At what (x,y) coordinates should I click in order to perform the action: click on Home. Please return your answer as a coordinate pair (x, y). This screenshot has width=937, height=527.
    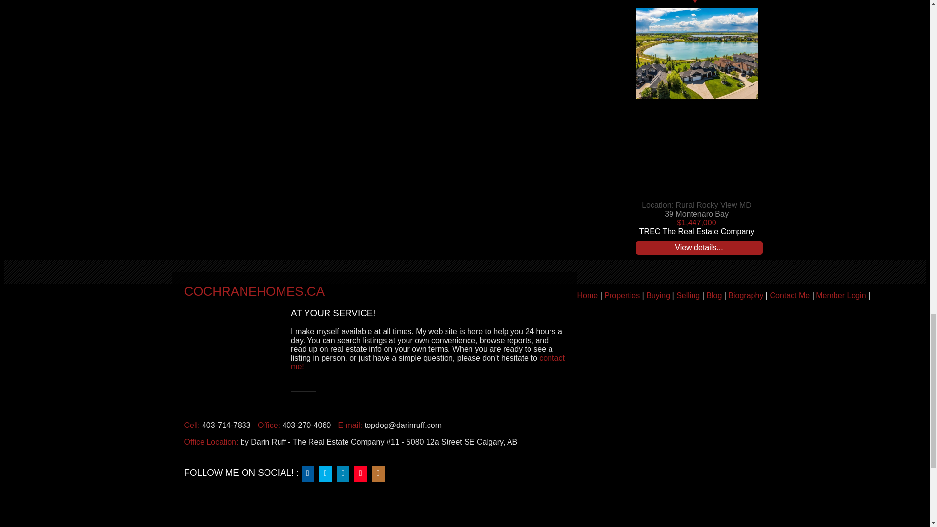
    Looking at the image, I should click on (587, 296).